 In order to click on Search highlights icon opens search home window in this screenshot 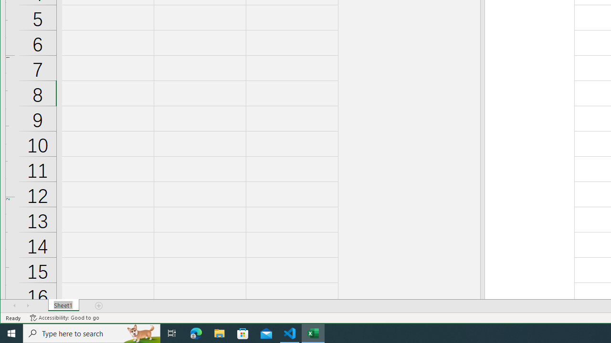, I will do `click(141, 333)`.